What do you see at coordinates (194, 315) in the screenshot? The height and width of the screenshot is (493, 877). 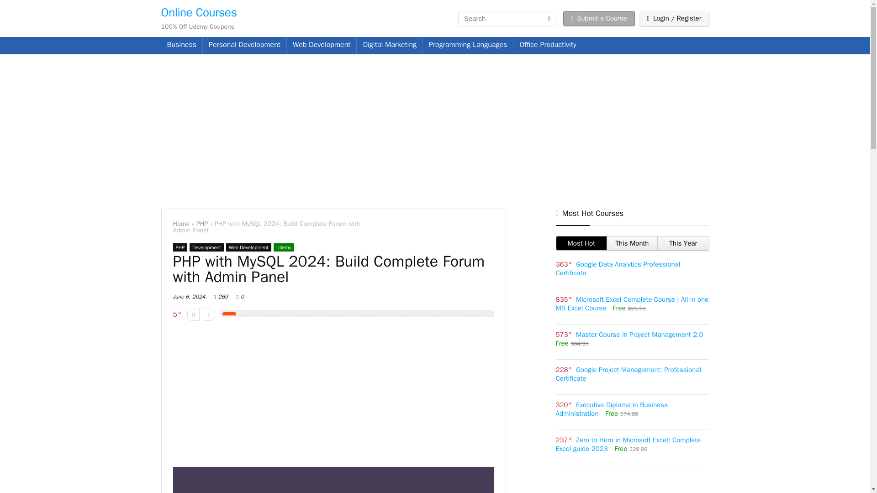 I see `Vote down` at bounding box center [194, 315].